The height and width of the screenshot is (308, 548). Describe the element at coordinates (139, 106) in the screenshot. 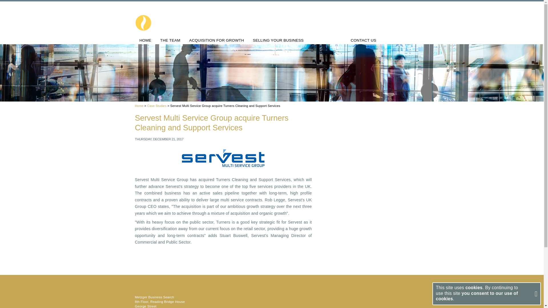

I see `Home` at that location.